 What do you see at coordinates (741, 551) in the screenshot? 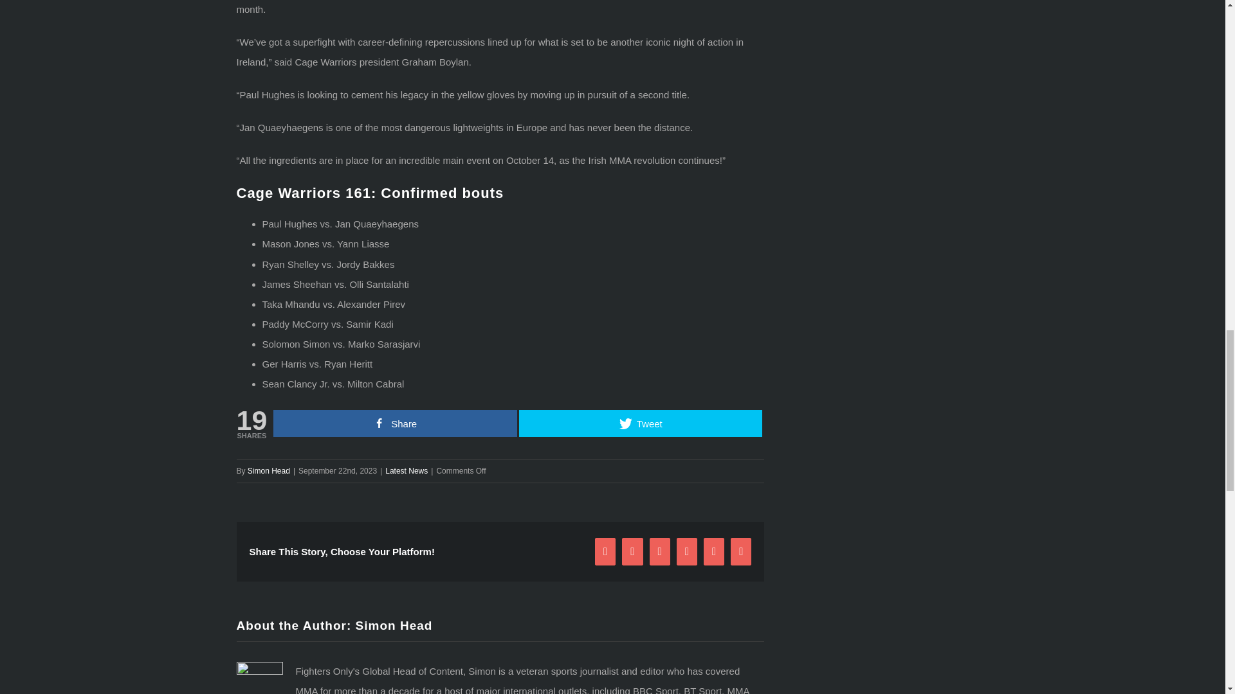
I see `Email` at bounding box center [741, 551].